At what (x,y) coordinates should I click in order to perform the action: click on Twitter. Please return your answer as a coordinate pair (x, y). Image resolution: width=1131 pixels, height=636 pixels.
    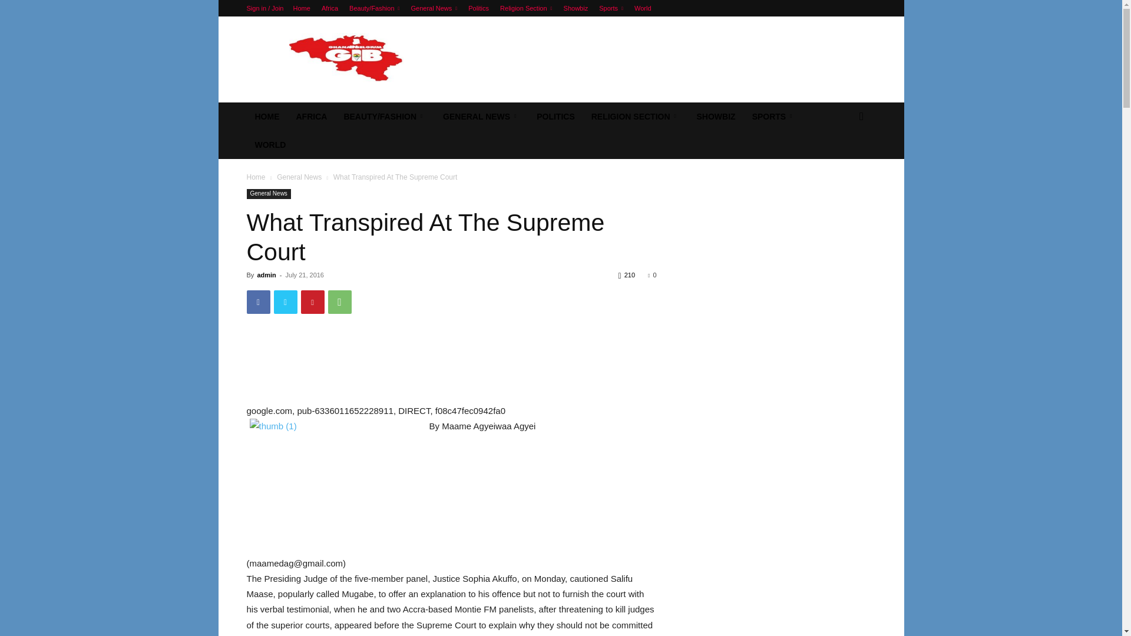
    Looking at the image, I should click on (285, 302).